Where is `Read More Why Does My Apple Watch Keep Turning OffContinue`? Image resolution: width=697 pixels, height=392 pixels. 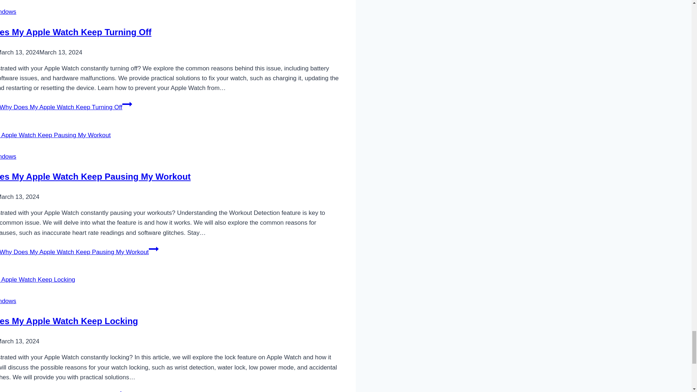
Read More Why Does My Apple Watch Keep Turning OffContinue is located at coordinates (66, 107).